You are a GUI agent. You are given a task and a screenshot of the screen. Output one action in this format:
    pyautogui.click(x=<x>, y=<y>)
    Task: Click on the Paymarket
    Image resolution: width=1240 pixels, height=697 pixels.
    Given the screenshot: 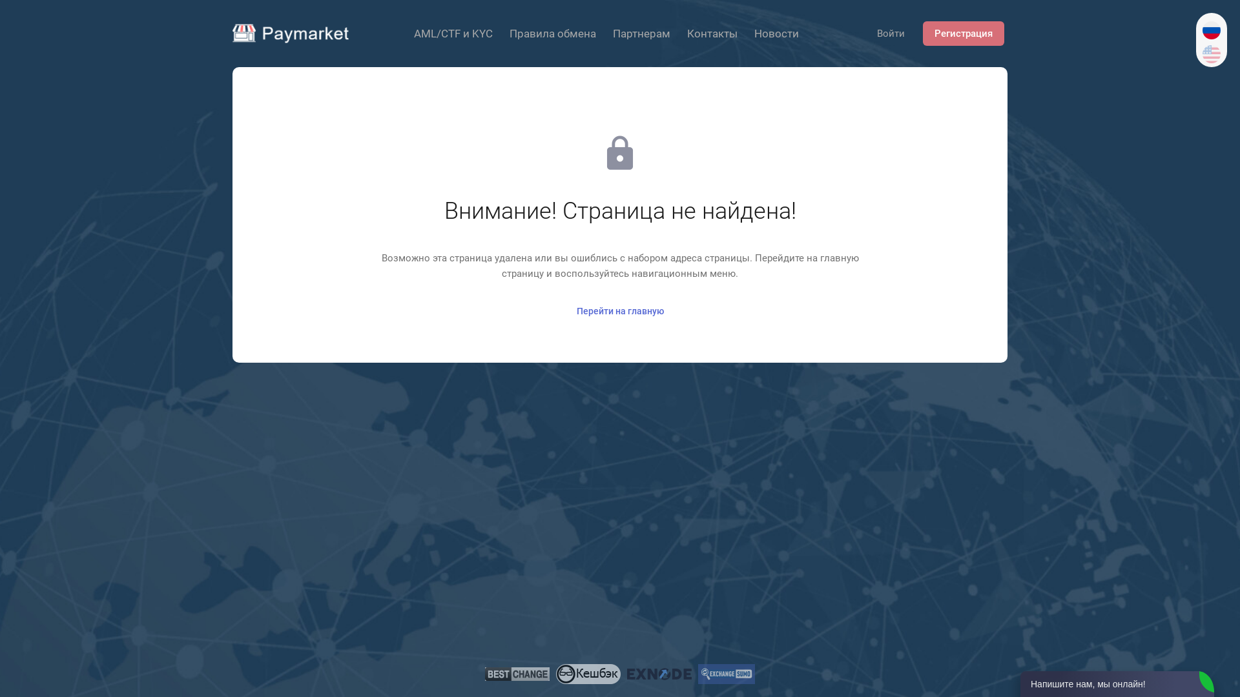 What is the action you would take?
    pyautogui.click(x=291, y=34)
    